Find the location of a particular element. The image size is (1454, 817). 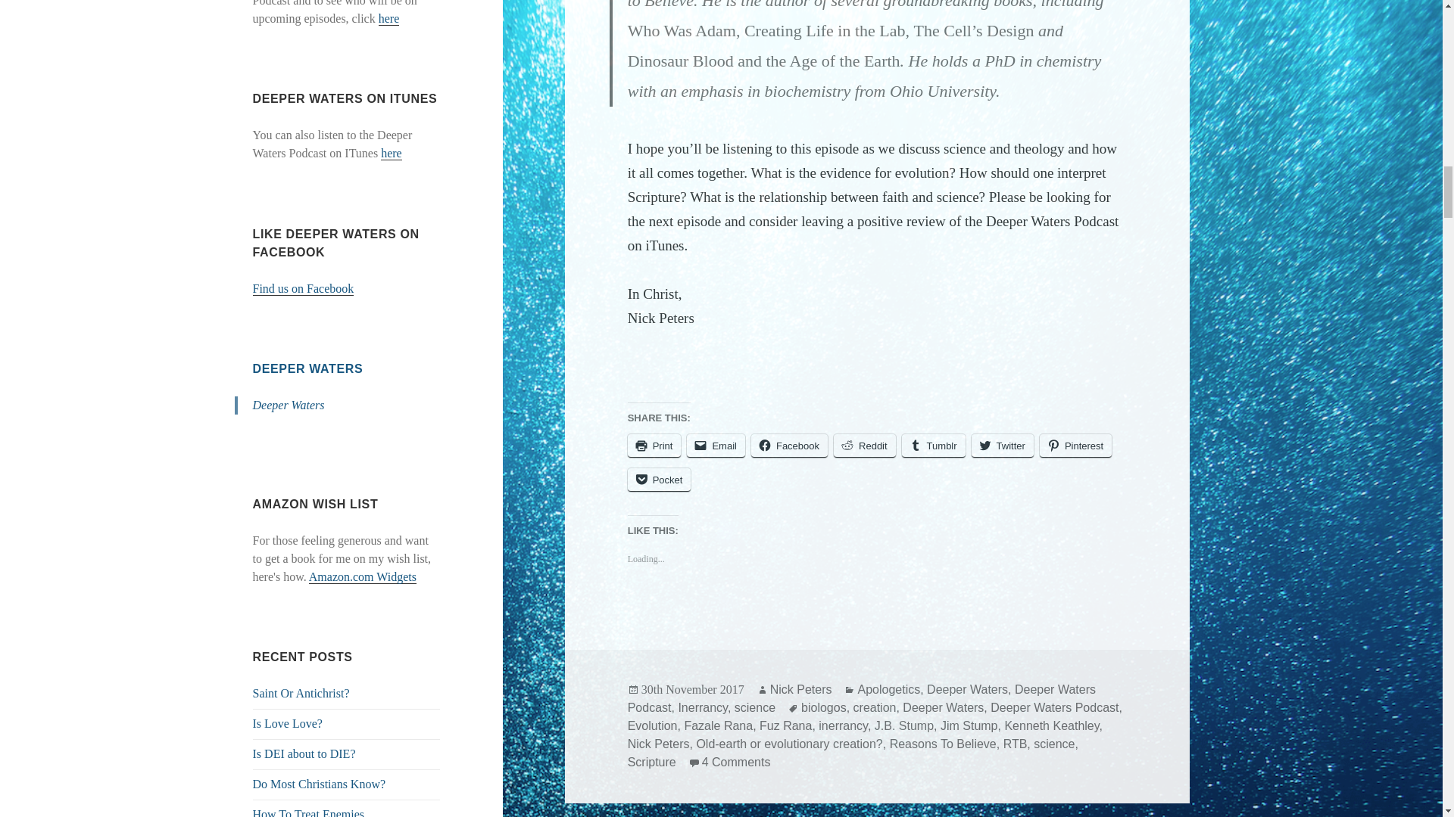

Click to share on Facebook is located at coordinates (789, 445).